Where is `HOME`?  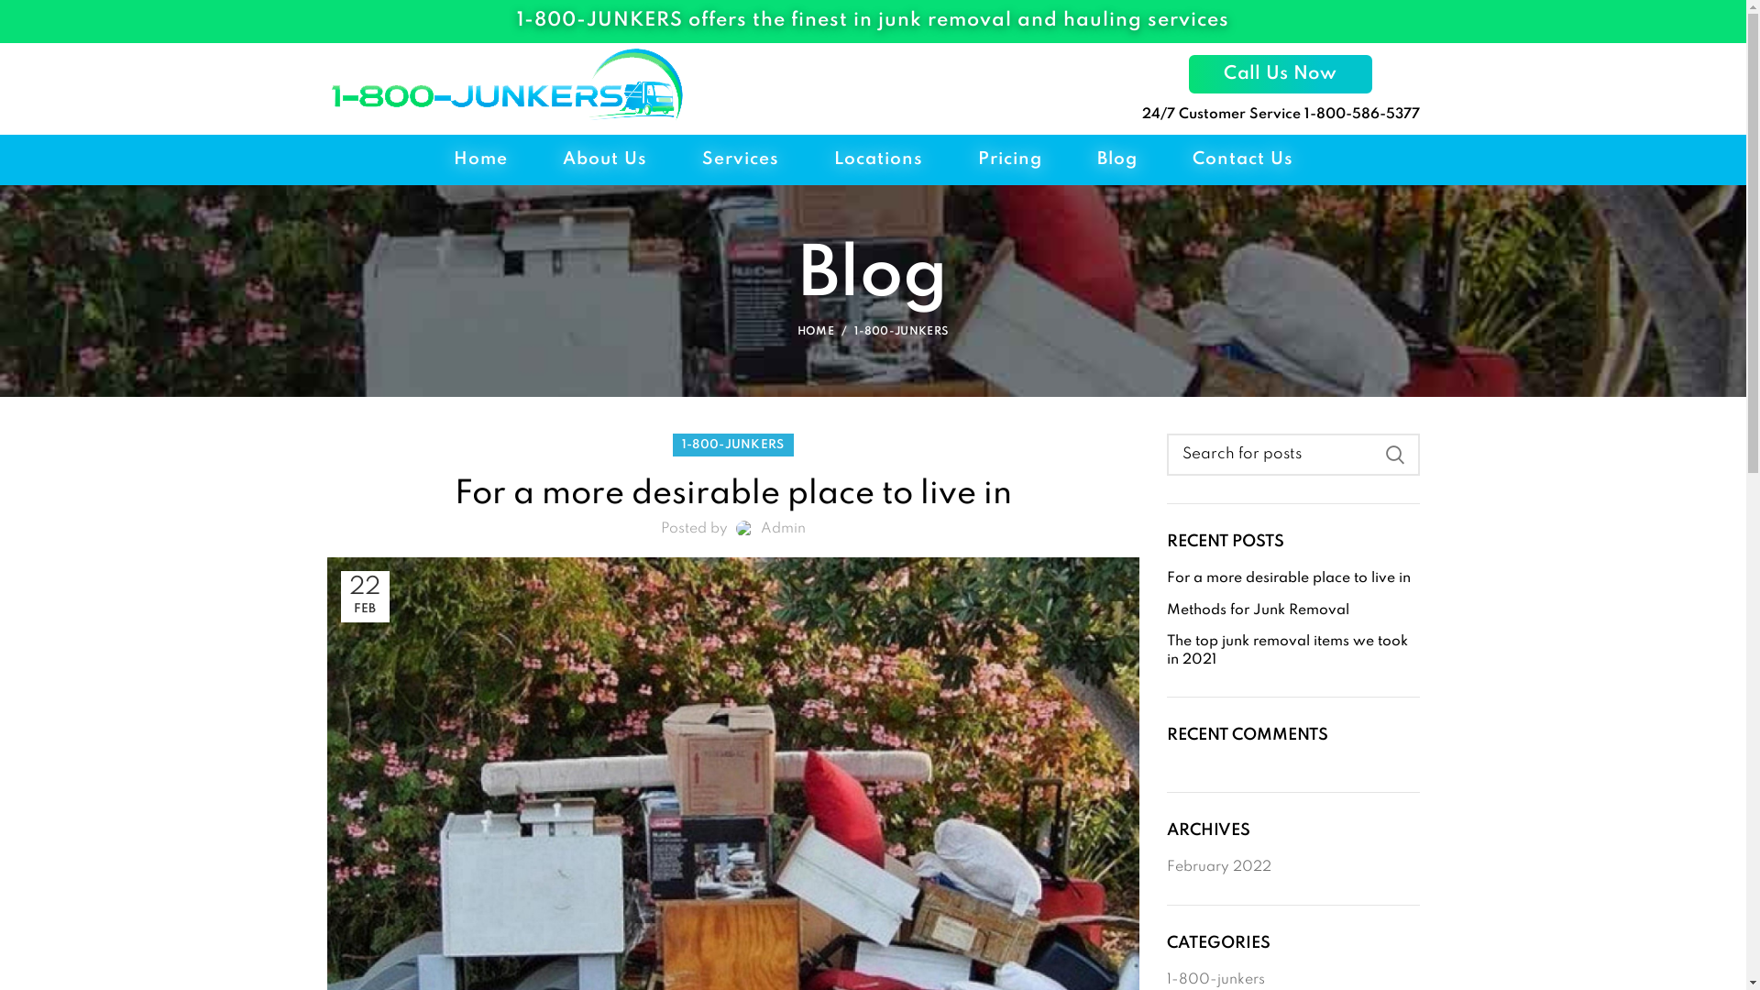 HOME is located at coordinates (827, 332).